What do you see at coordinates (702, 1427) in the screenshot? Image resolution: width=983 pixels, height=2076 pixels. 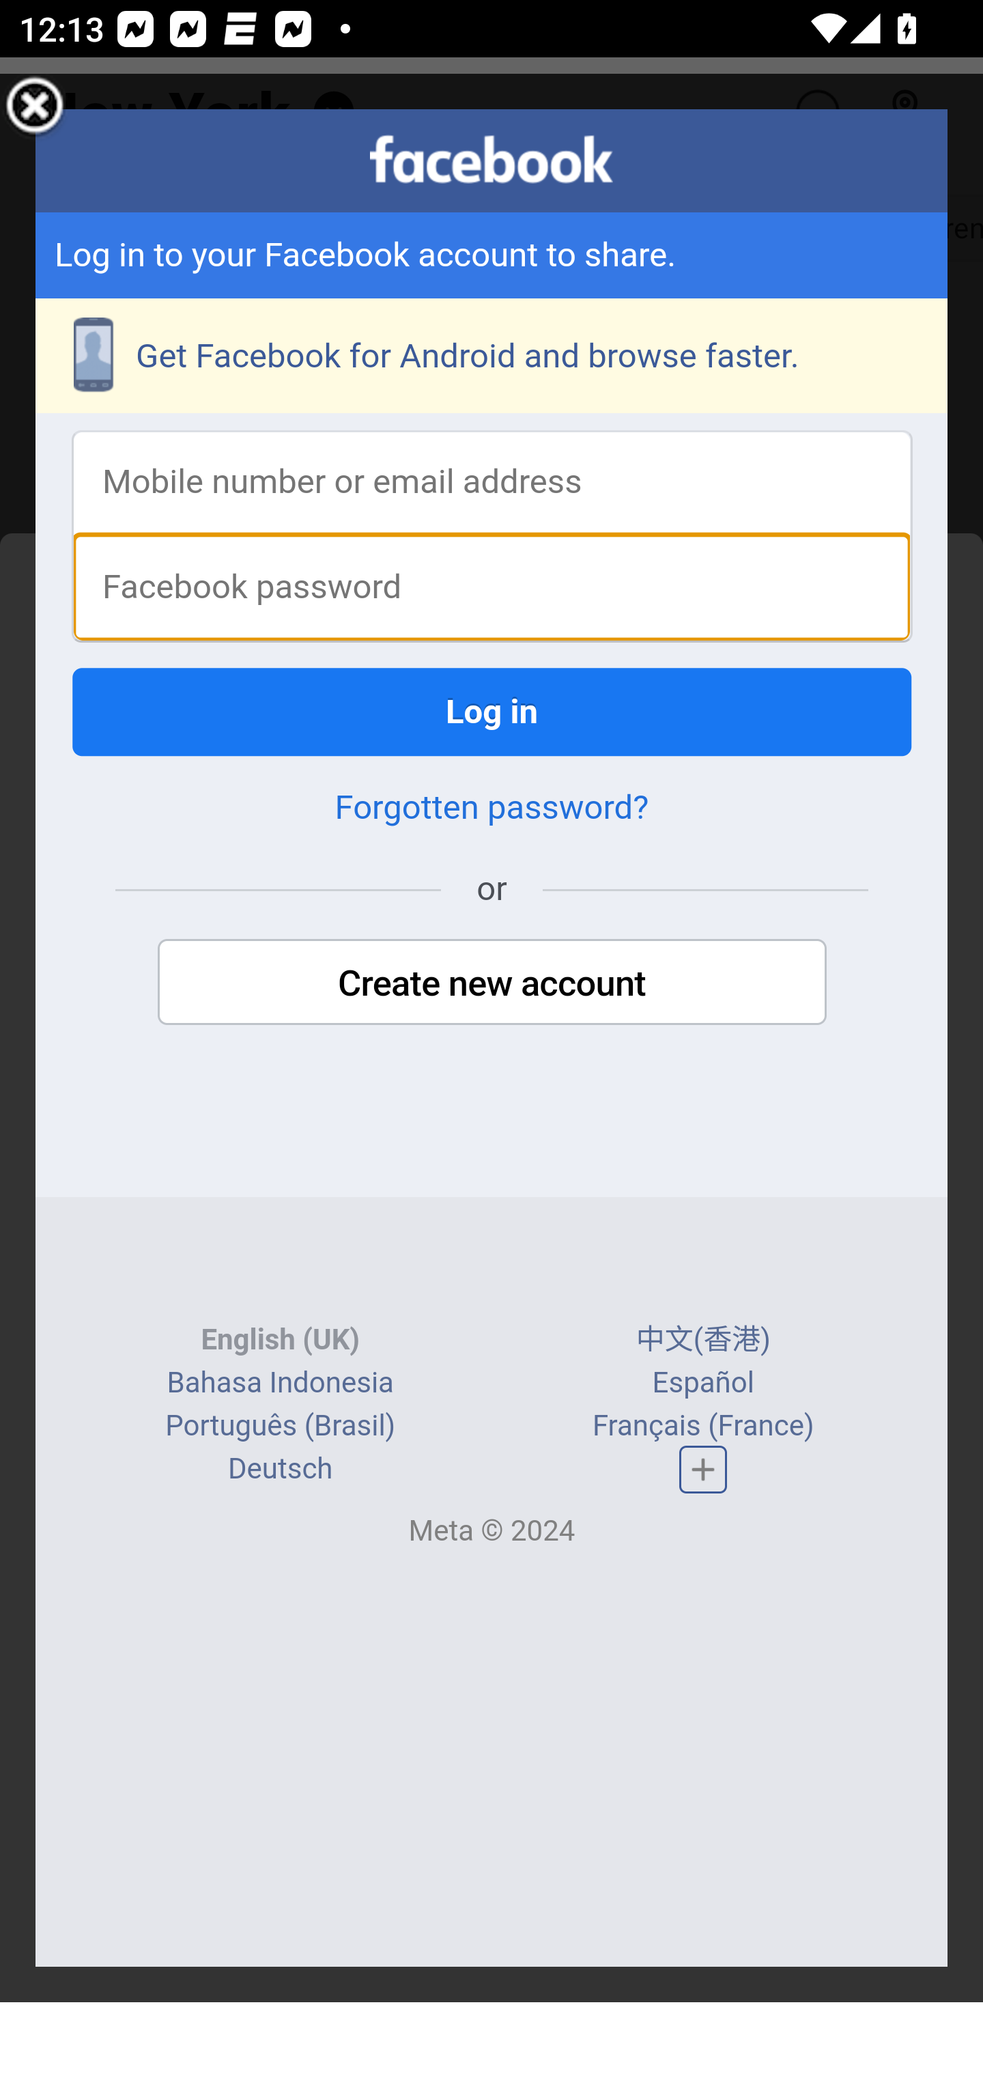 I see `Français (France)` at bounding box center [702, 1427].